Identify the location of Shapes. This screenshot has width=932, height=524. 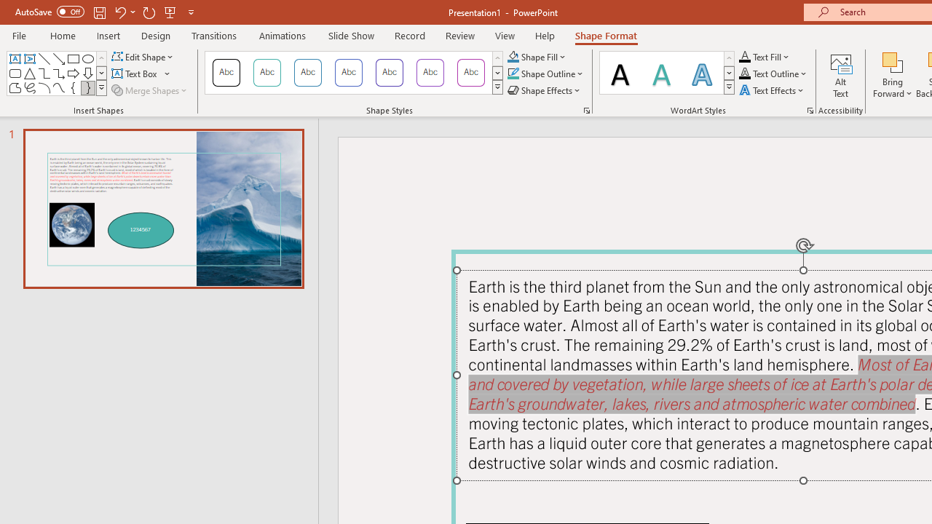
(101, 87).